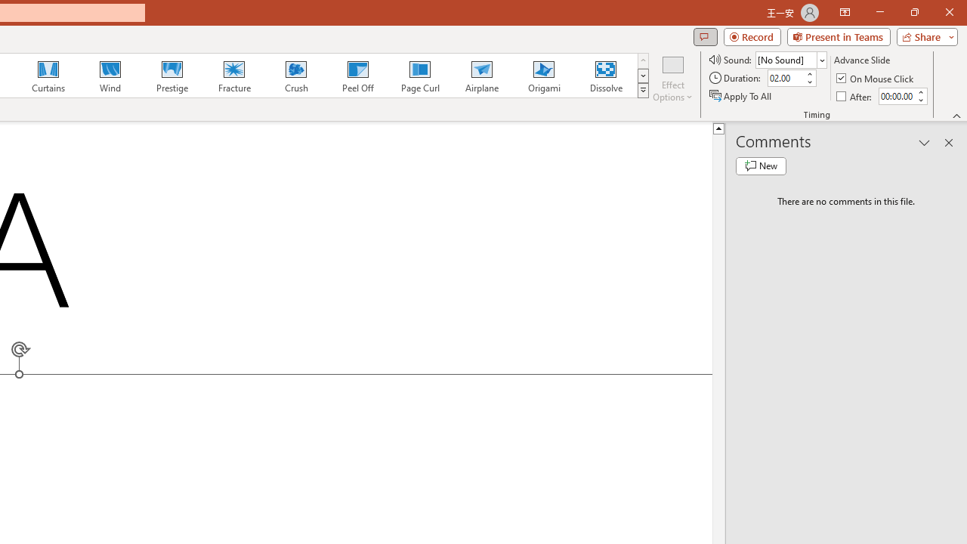  Describe the element at coordinates (233, 76) in the screenshot. I see `Fracture` at that location.